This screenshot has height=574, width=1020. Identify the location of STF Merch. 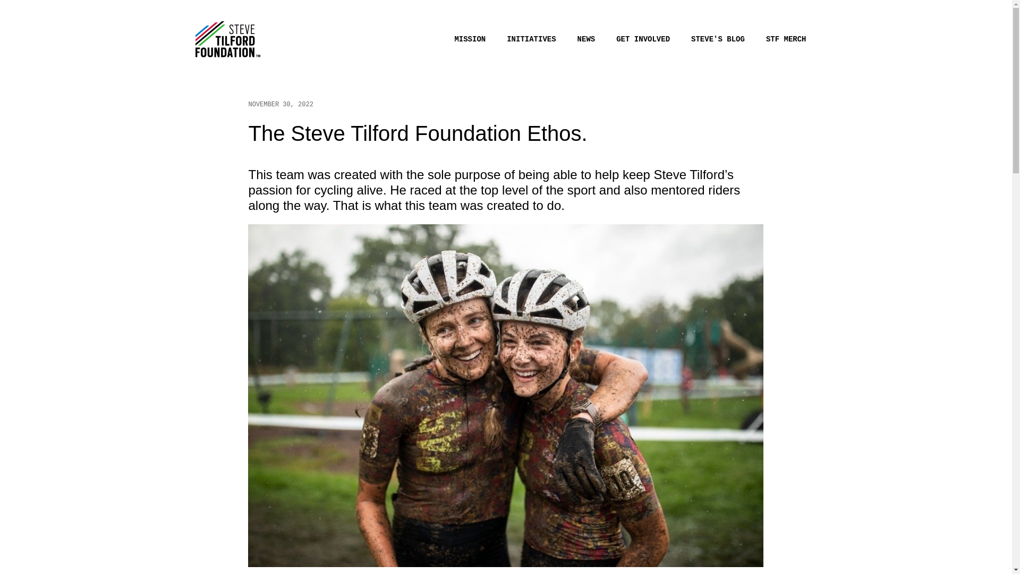
(786, 39).